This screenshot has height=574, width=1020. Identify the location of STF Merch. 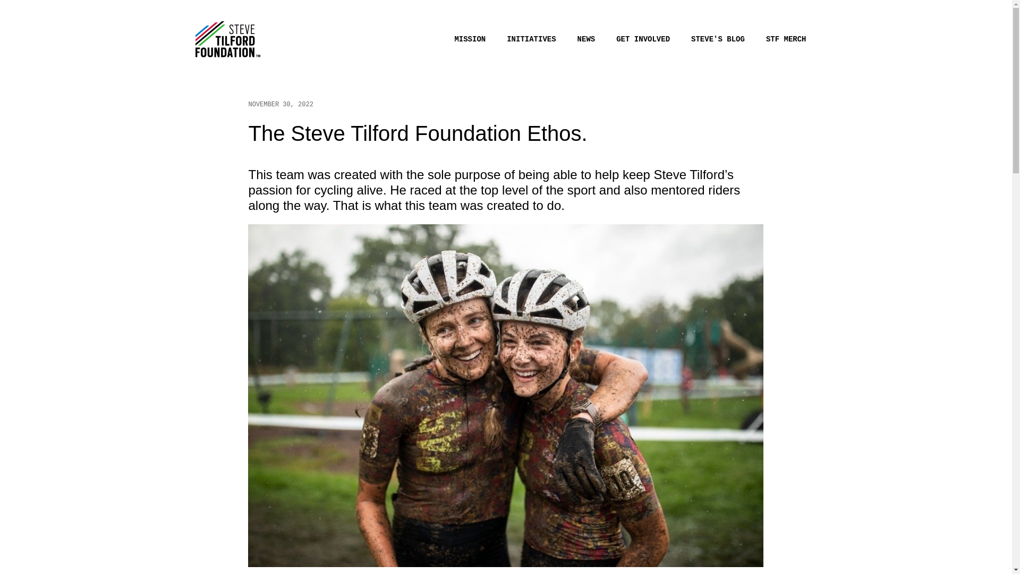
(786, 39).